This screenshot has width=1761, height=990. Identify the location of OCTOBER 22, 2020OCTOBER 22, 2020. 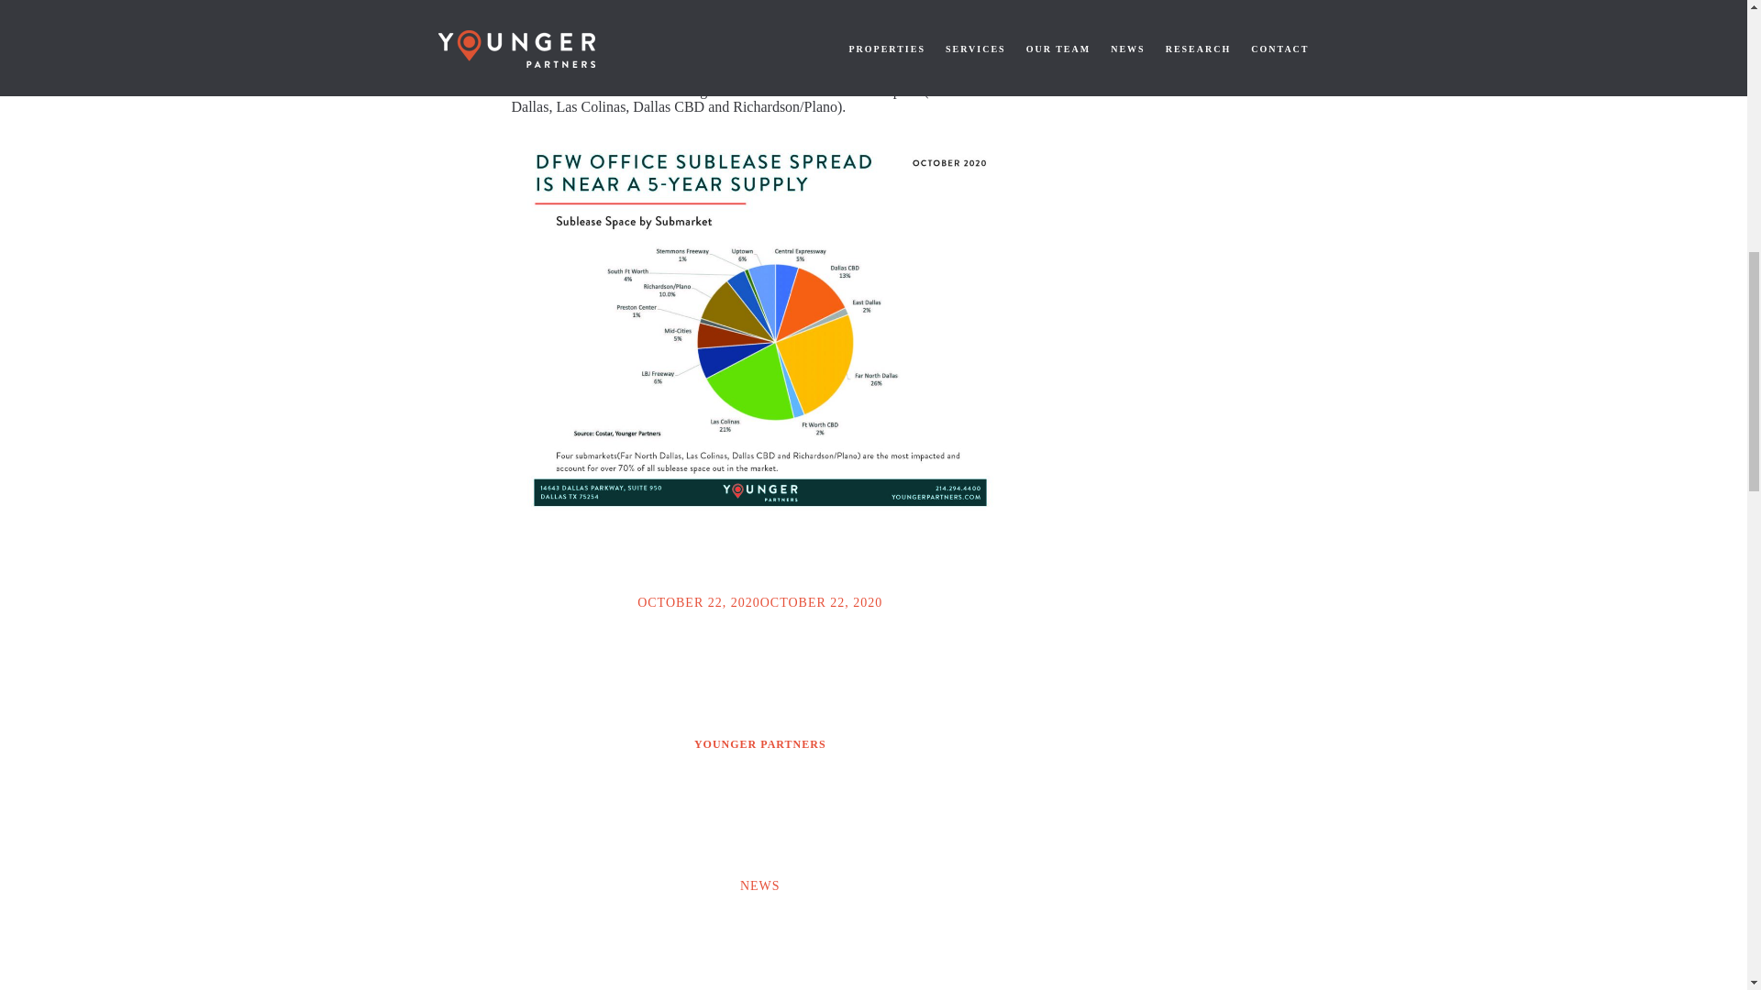
(759, 603).